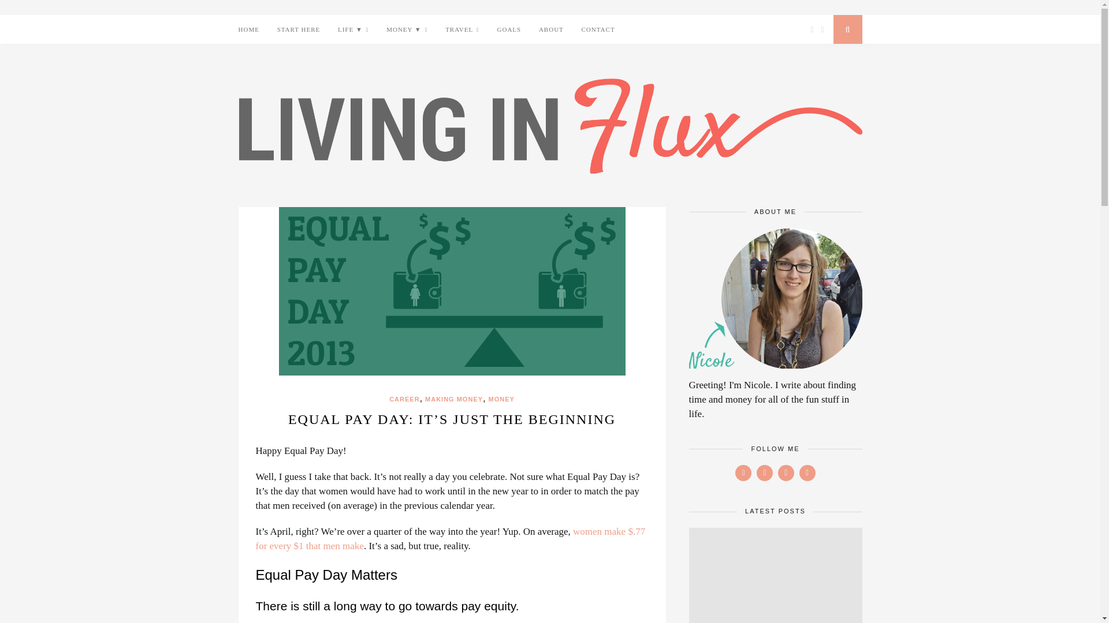 This screenshot has width=1109, height=623. What do you see at coordinates (462, 29) in the screenshot?
I see `TRAVEL` at bounding box center [462, 29].